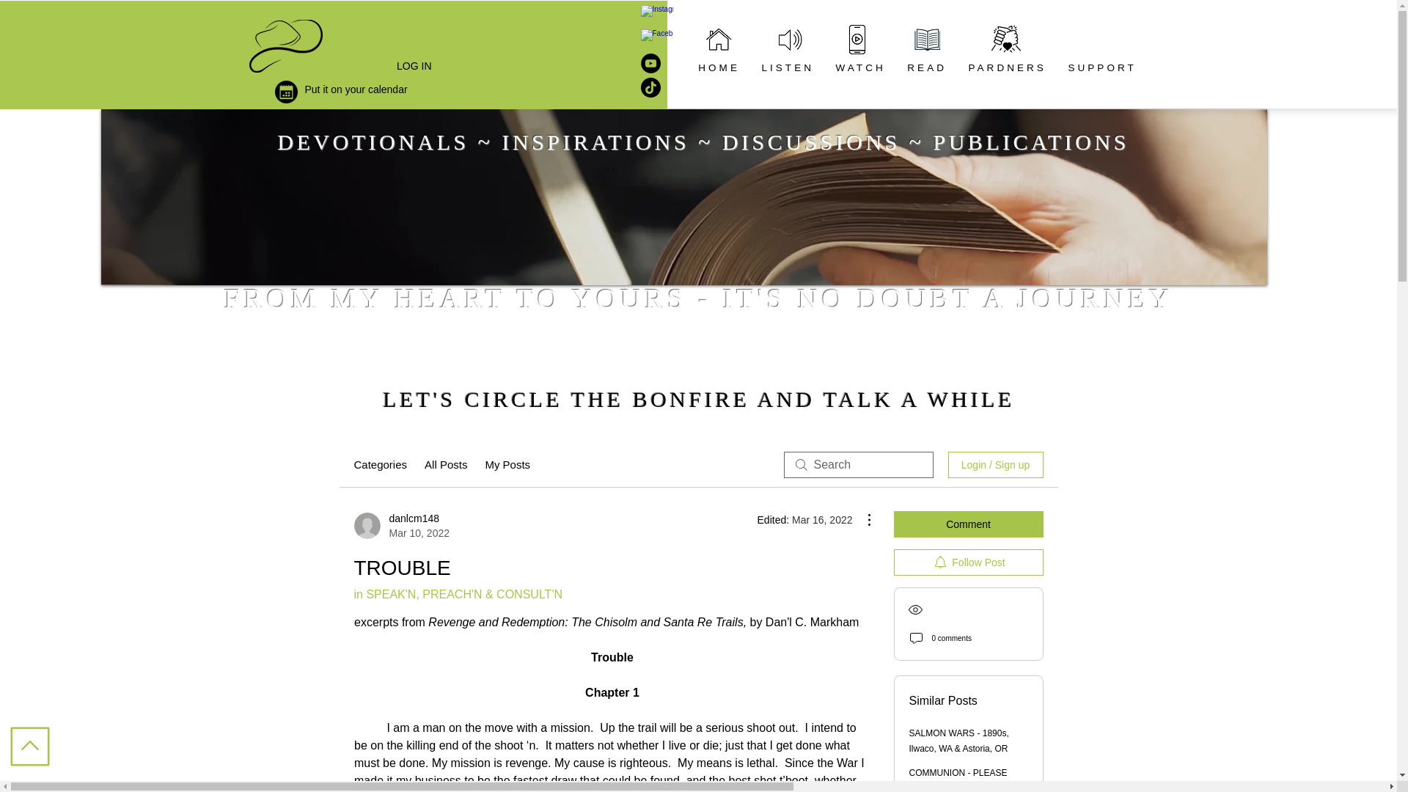  I want to click on READ, so click(927, 67).